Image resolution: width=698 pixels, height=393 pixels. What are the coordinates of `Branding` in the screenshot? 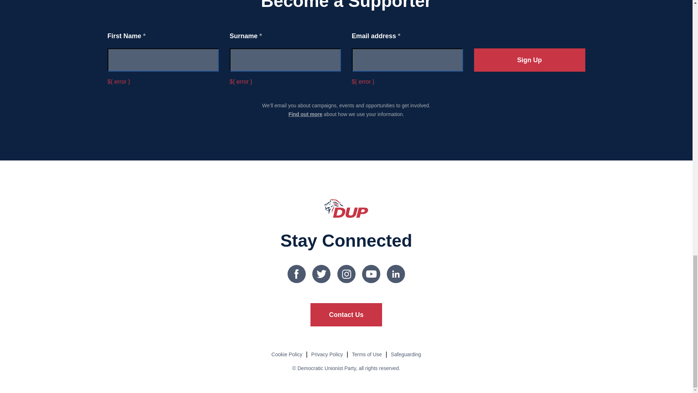 It's located at (346, 208).